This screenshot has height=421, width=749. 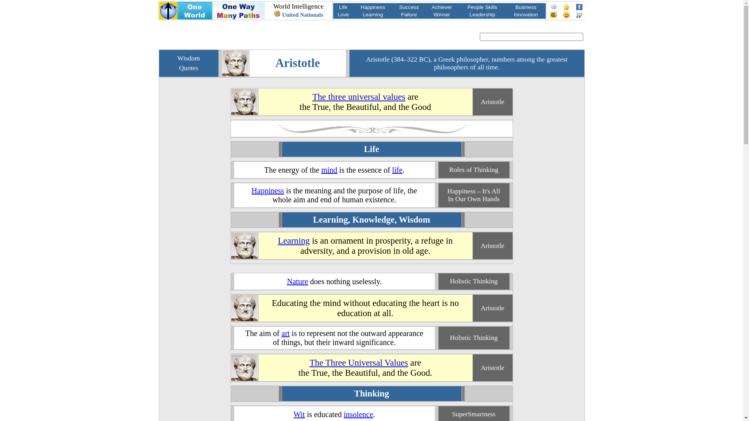 I want to click on Aristotle, so click(x=492, y=368).